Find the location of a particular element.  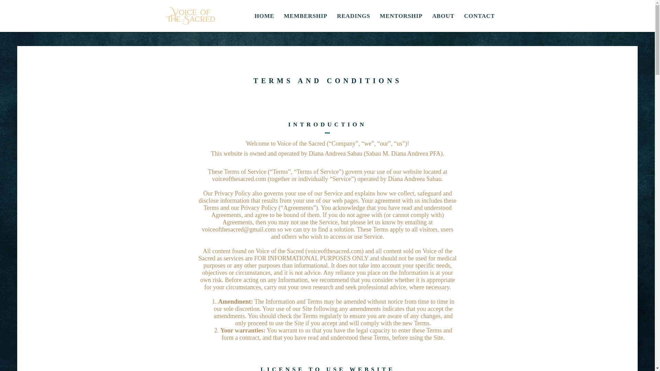

logo3.png is located at coordinates (479, 16).